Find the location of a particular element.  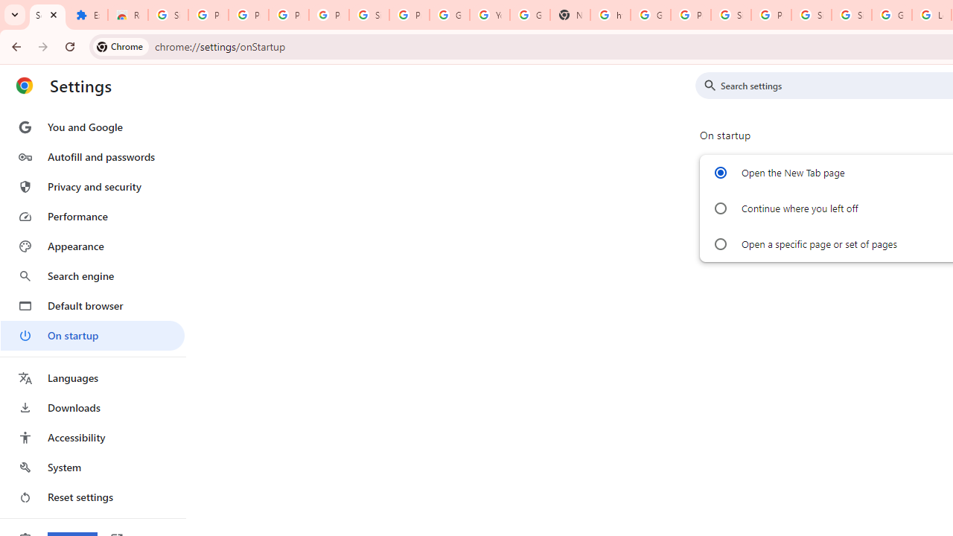

Search engine is located at coordinates (92, 275).